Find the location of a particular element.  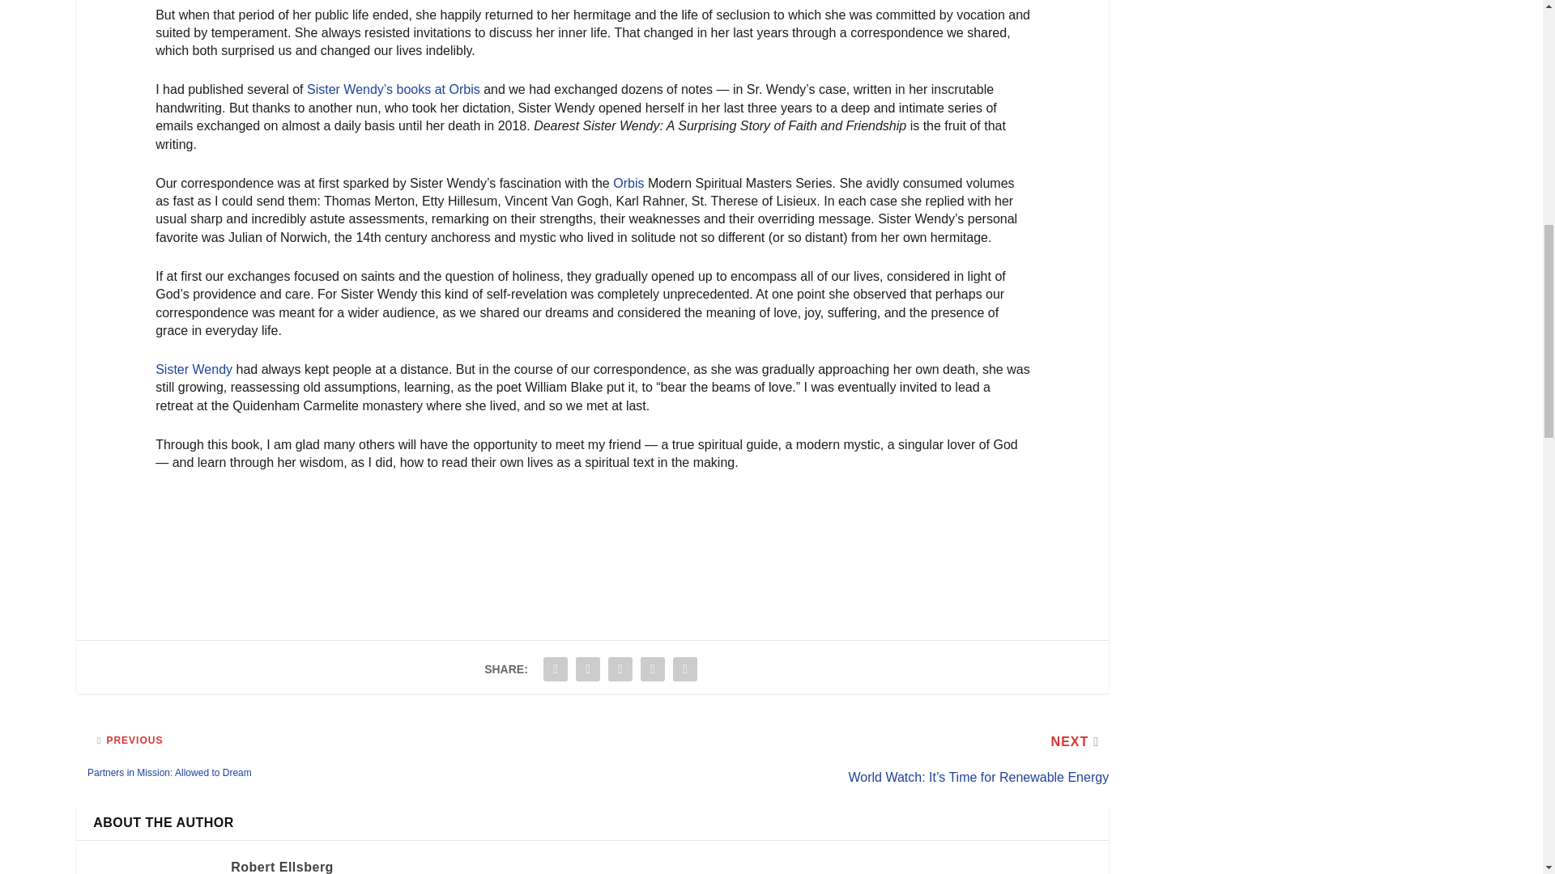

View all posts by Robert Ellsberg is located at coordinates (282, 867).